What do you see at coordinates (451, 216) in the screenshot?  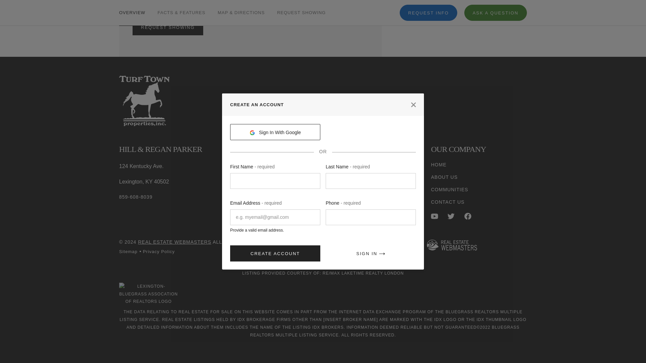 I see `TWITTER` at bounding box center [451, 216].